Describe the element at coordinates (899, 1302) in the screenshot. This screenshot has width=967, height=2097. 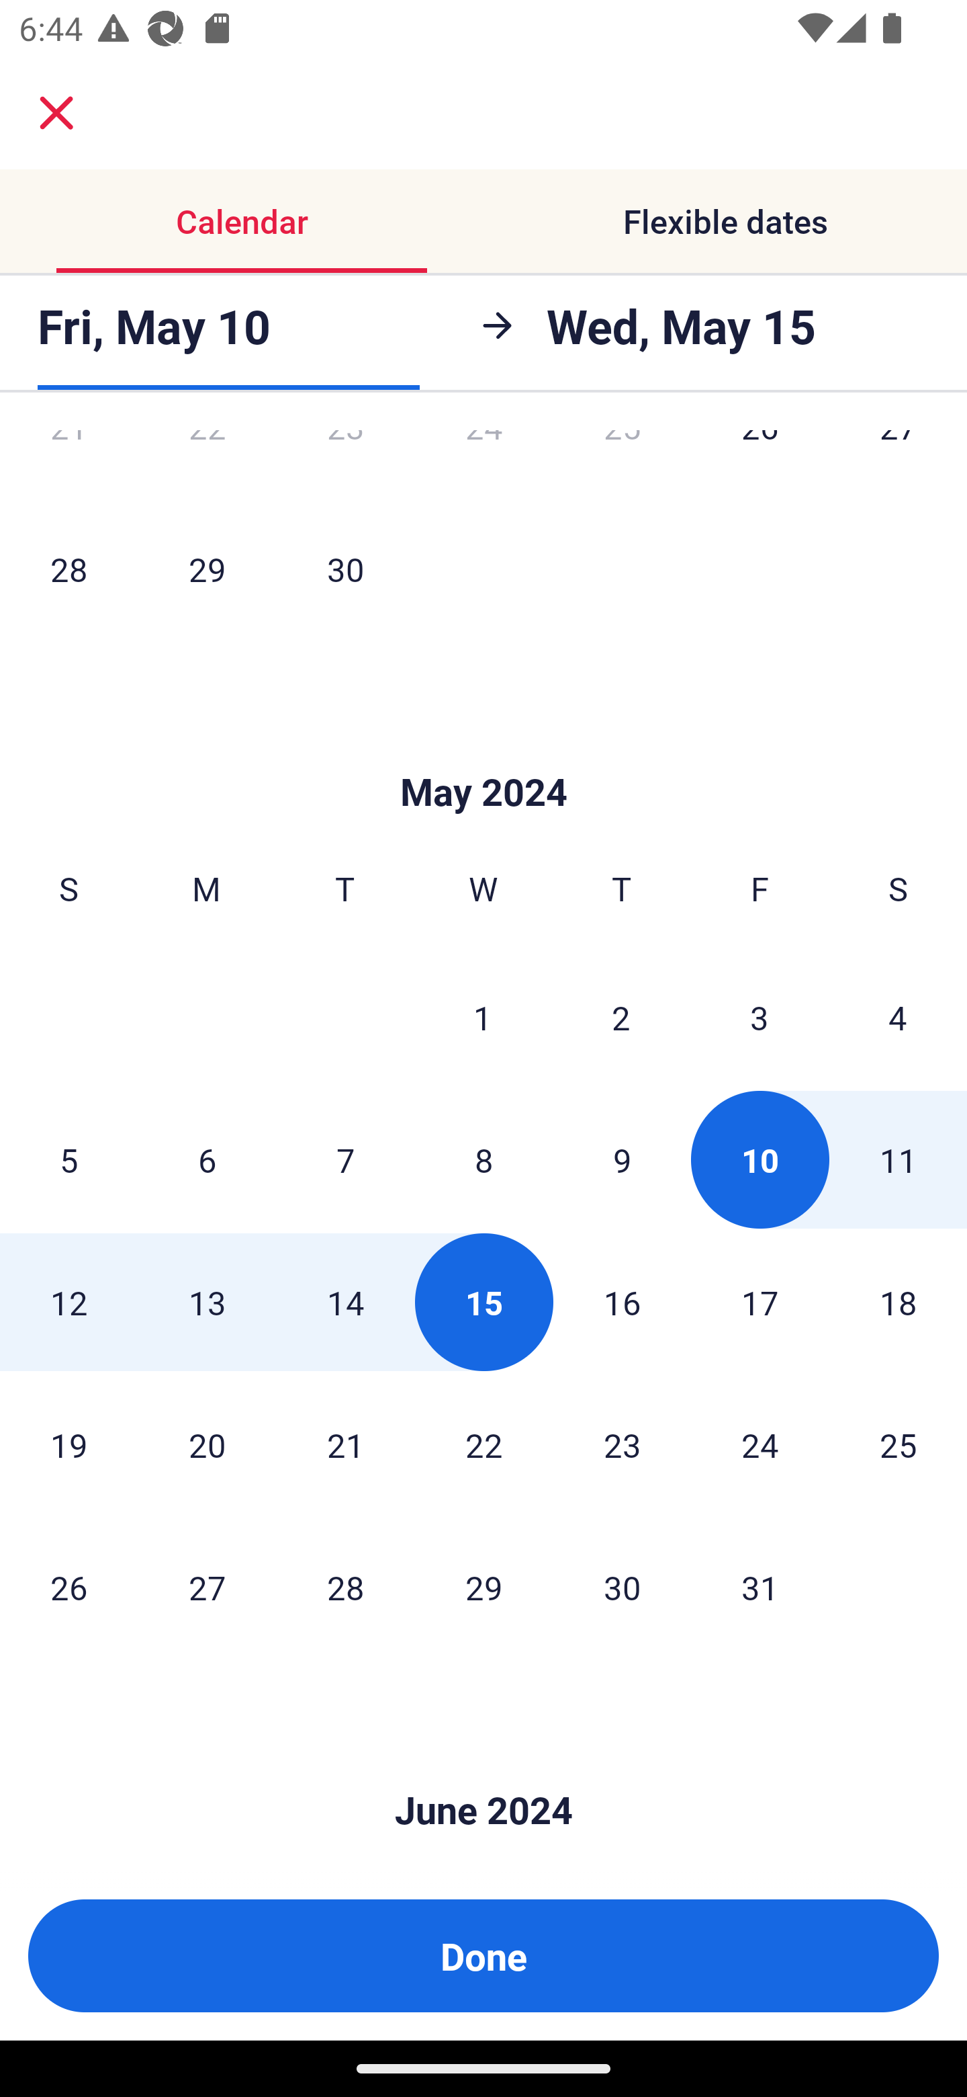
I see `18 Saturday, May 18, 2024` at that location.